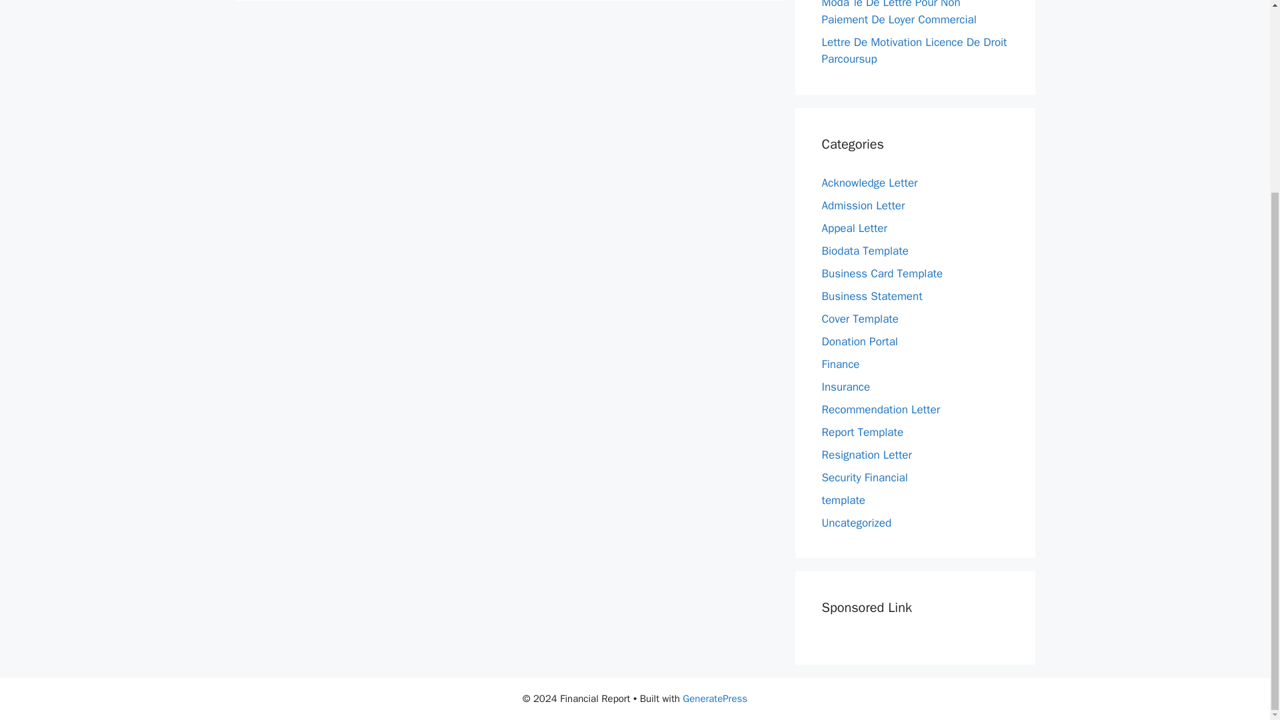  What do you see at coordinates (854, 228) in the screenshot?
I see `Appeal Letter` at bounding box center [854, 228].